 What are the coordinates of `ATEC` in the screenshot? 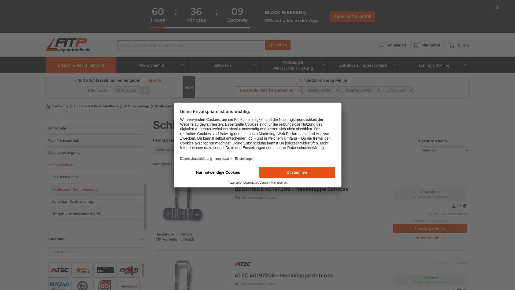 It's located at (59, 270).